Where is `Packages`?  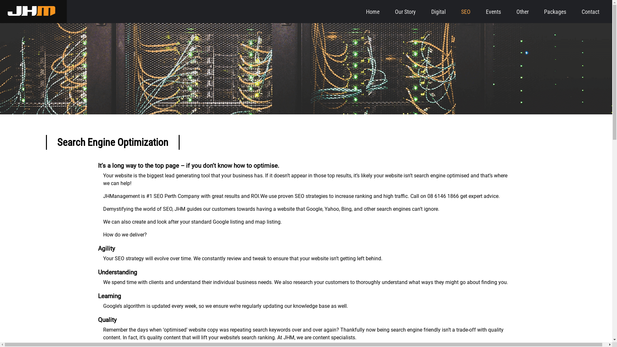 Packages is located at coordinates (555, 12).